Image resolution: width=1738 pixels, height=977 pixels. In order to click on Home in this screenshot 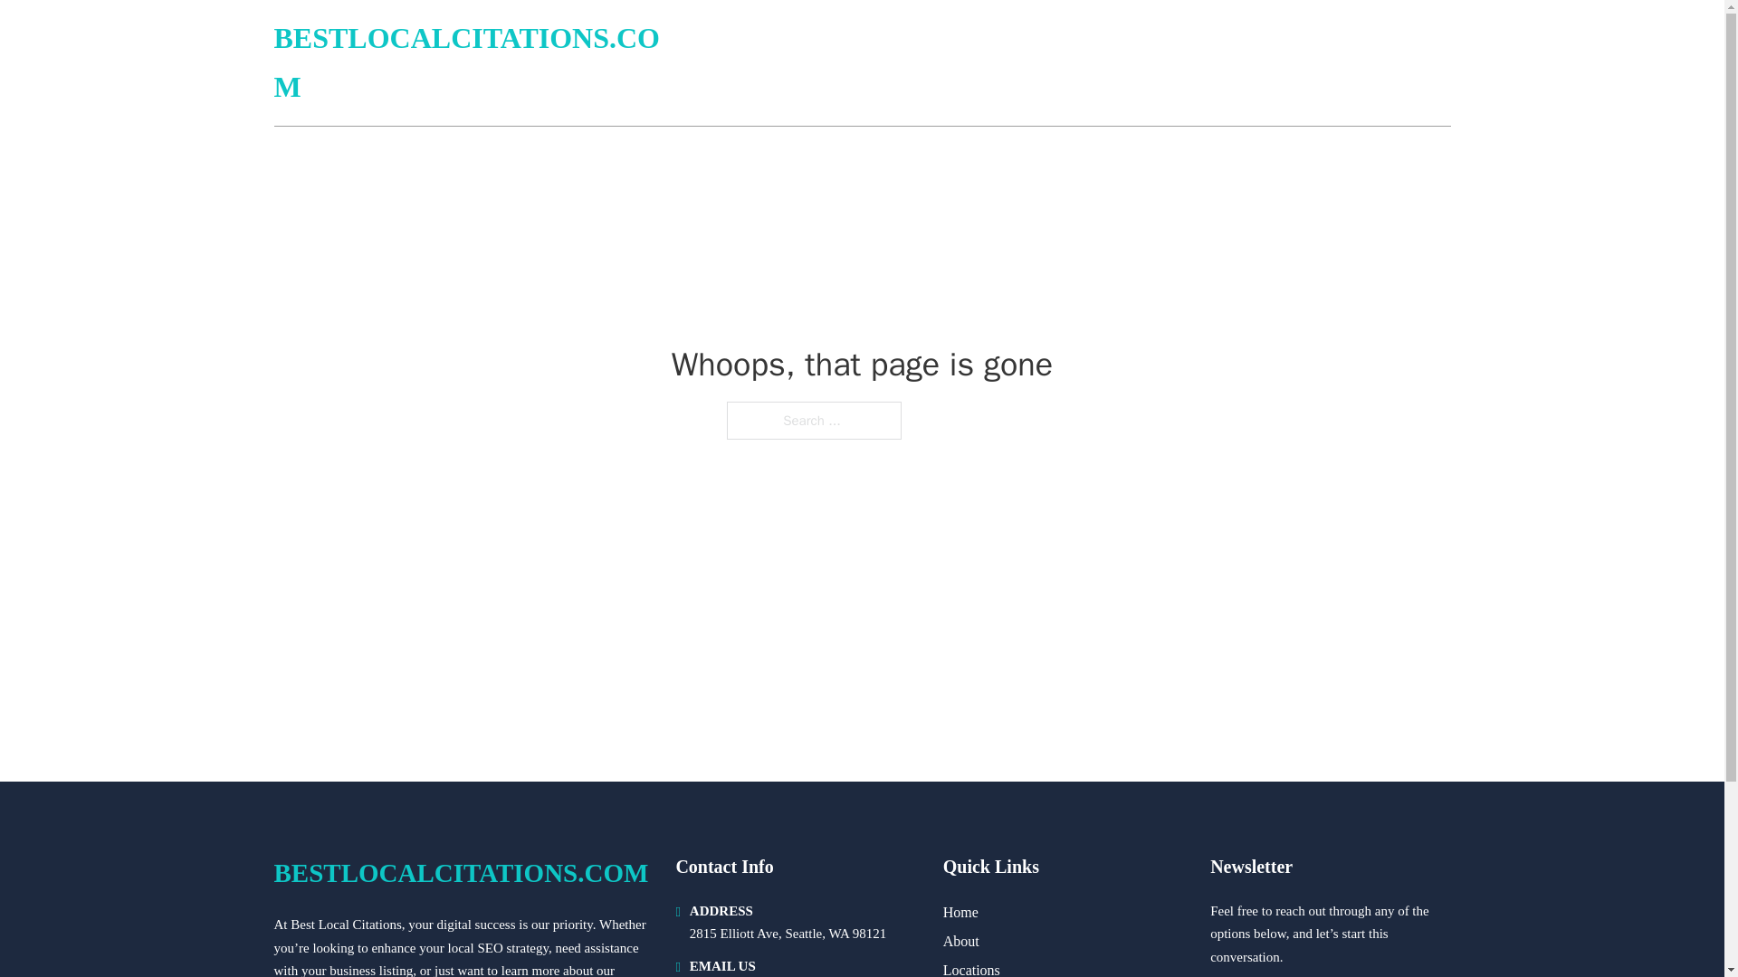, I will do `click(960, 912)`.